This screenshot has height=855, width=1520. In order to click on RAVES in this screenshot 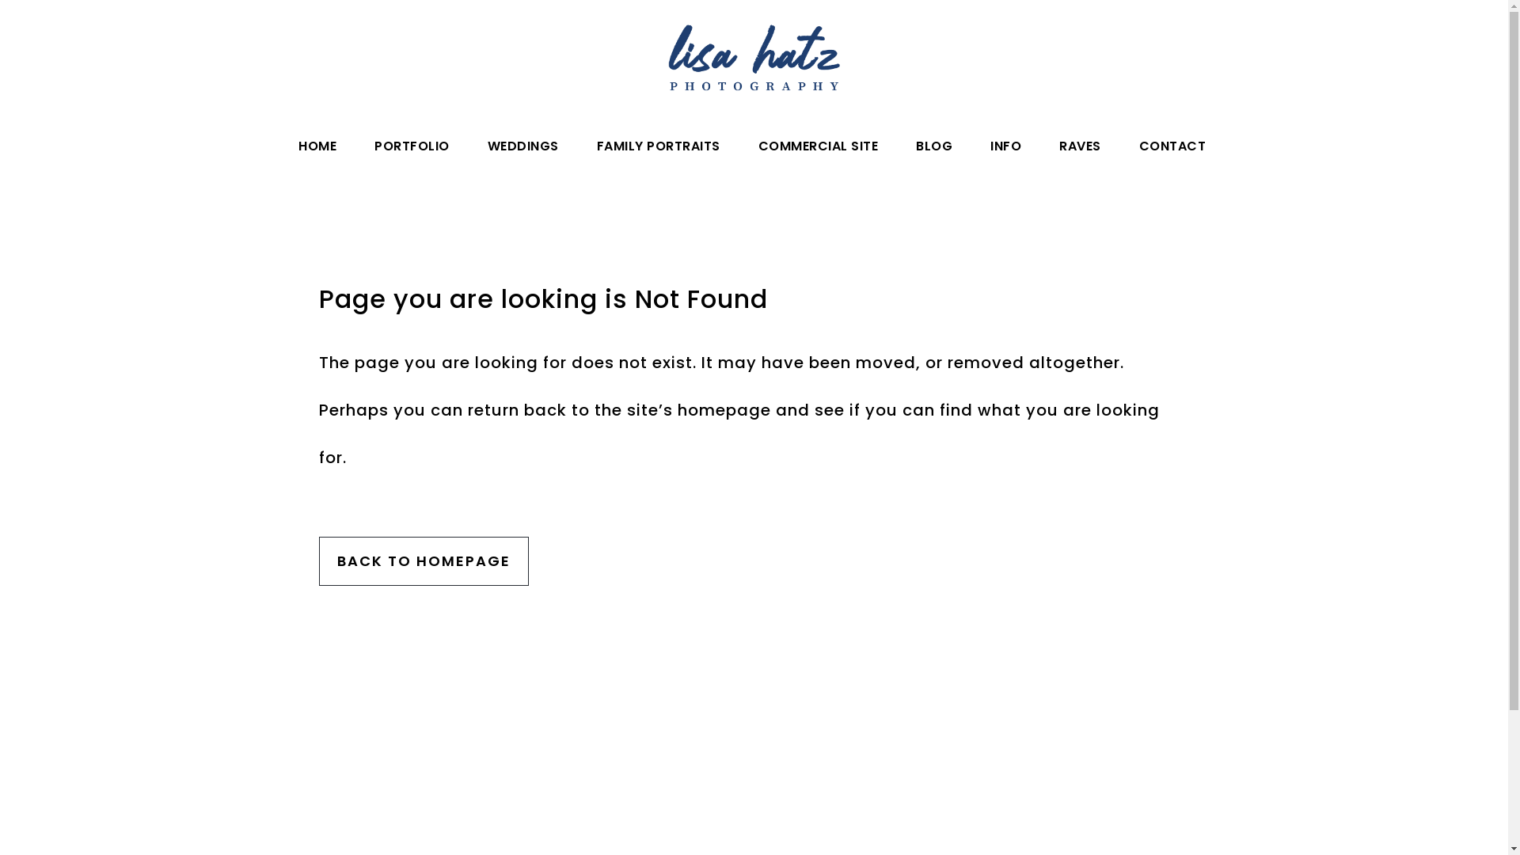, I will do `click(1080, 146)`.